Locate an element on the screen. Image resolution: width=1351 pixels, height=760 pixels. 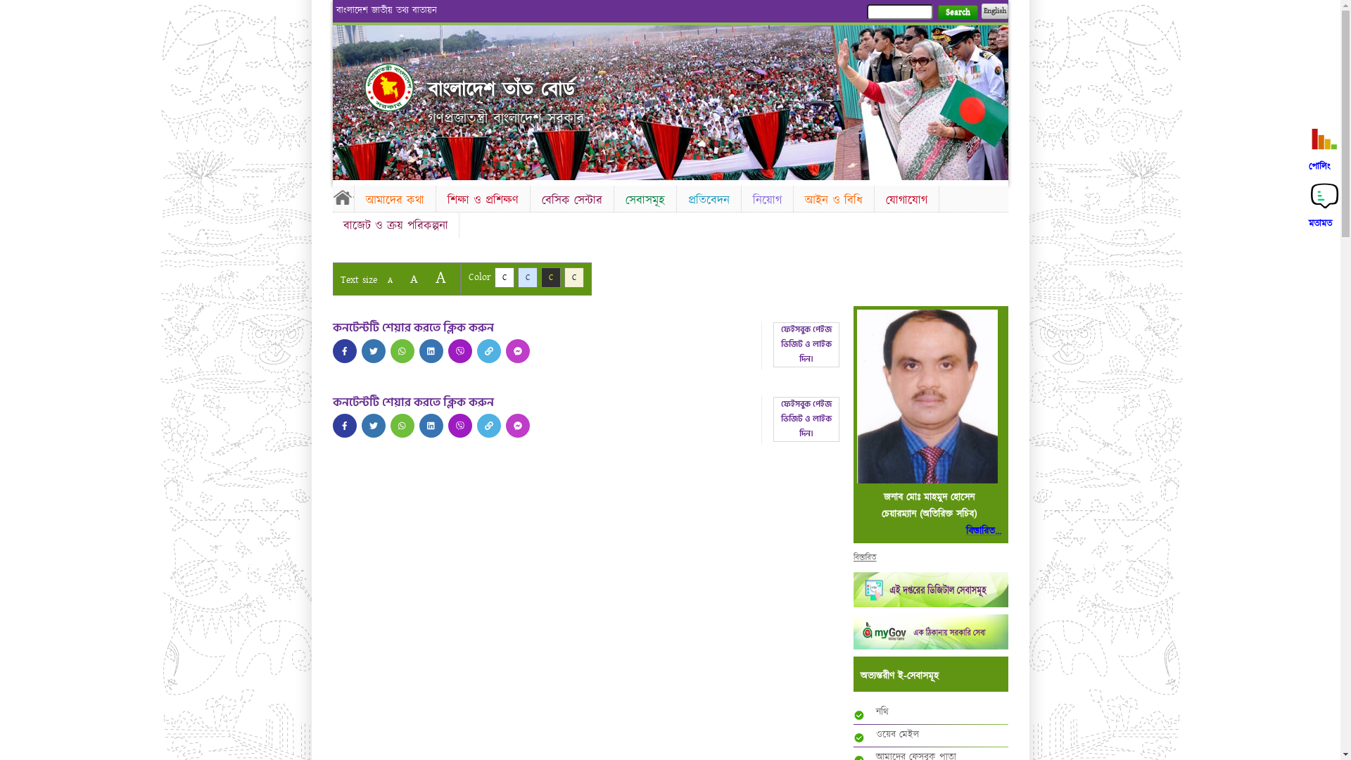
English is located at coordinates (994, 11).